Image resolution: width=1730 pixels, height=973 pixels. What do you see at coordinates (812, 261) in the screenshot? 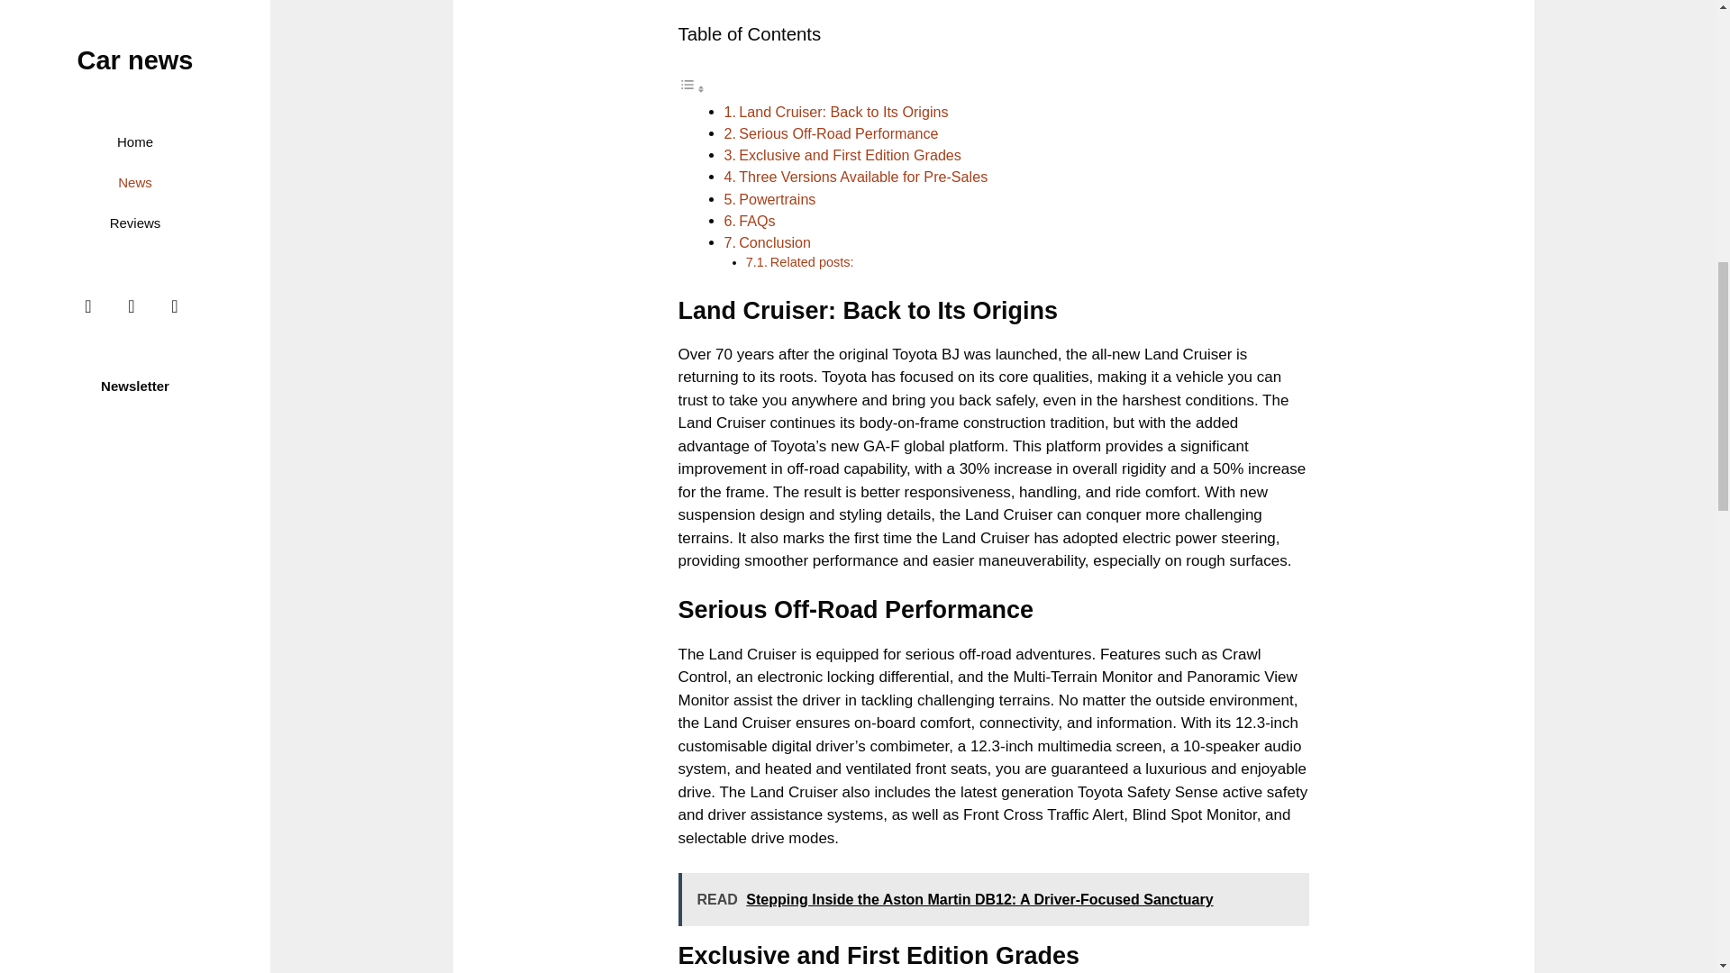
I see `Related posts:` at bounding box center [812, 261].